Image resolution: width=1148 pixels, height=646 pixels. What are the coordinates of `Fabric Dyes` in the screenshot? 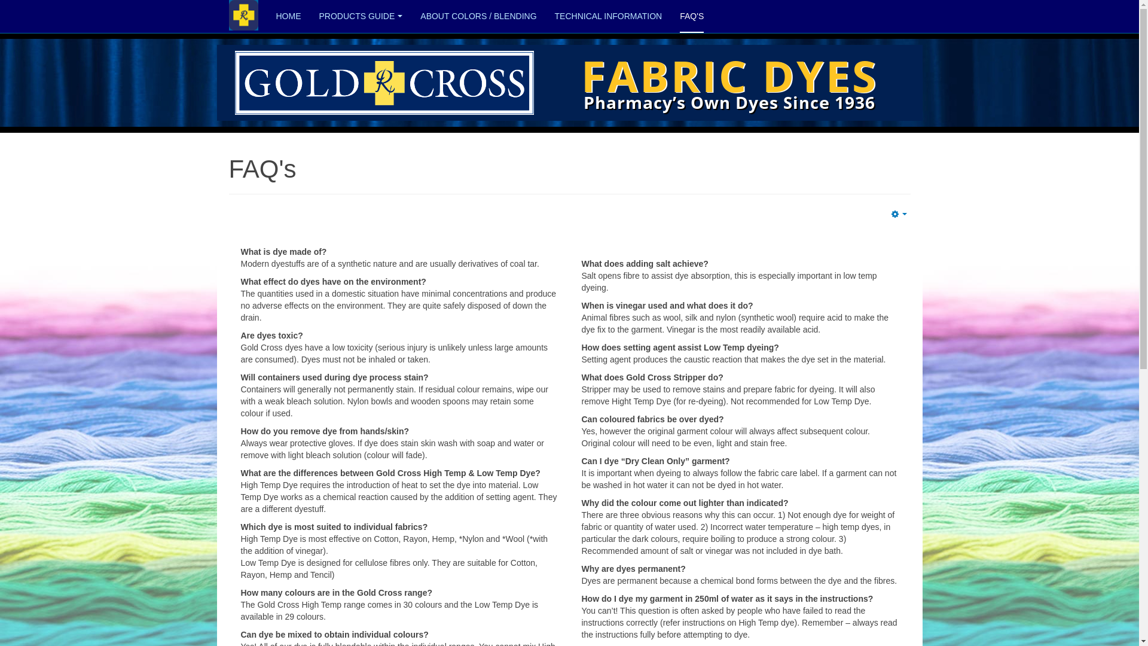 It's located at (731, 83).